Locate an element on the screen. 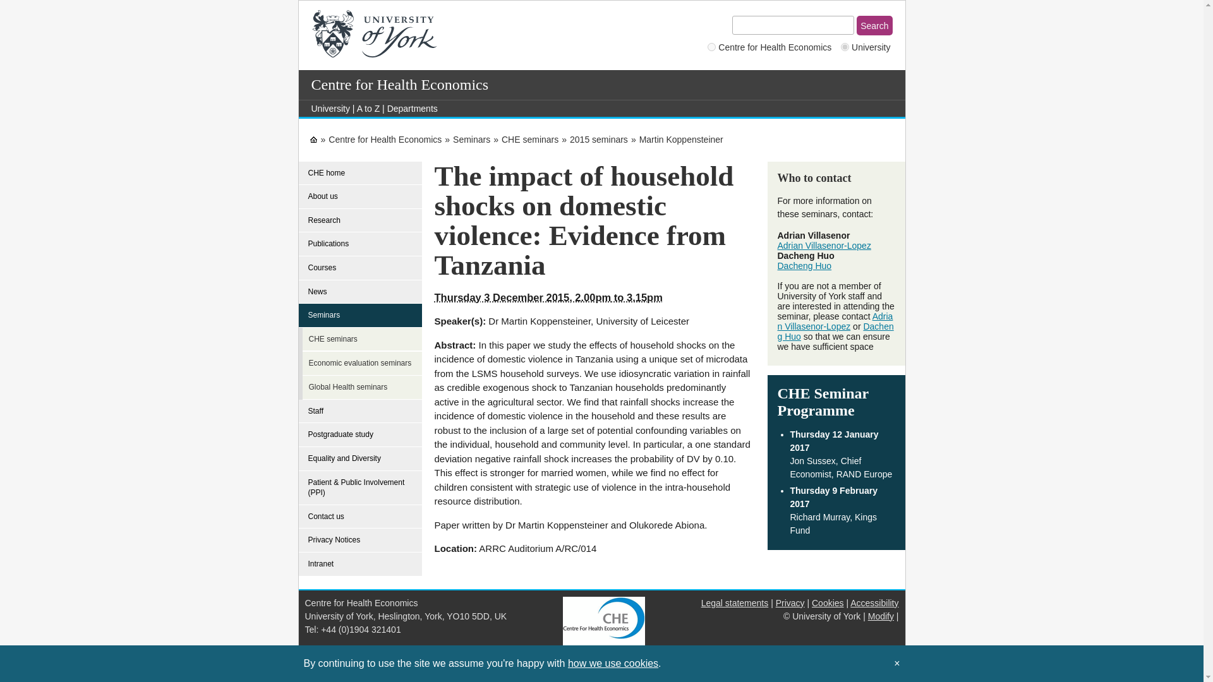  Centre for Health Economics is located at coordinates (385, 139).